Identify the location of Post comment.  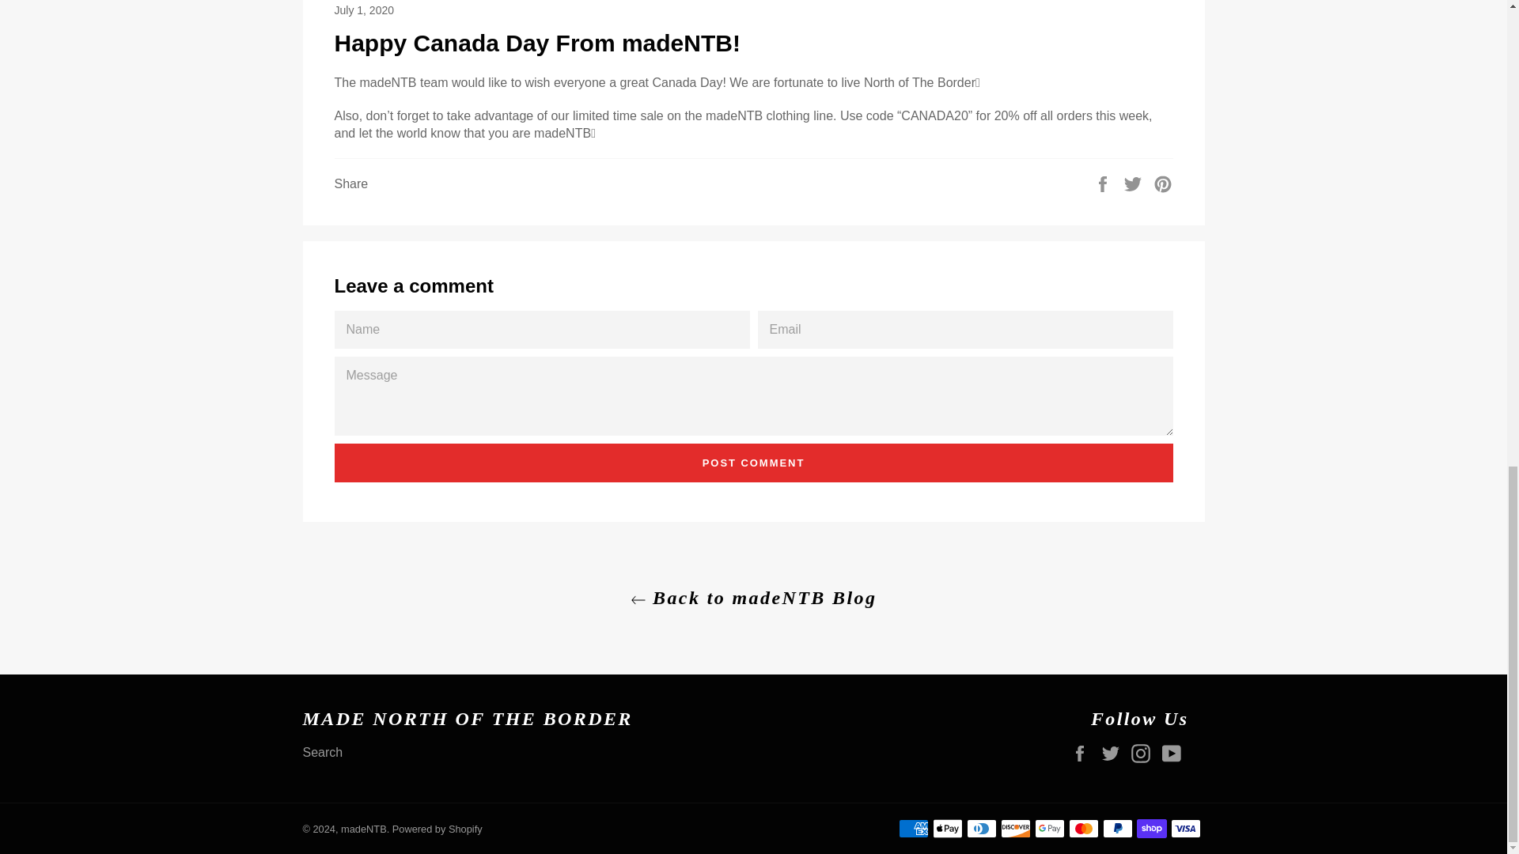
(753, 463).